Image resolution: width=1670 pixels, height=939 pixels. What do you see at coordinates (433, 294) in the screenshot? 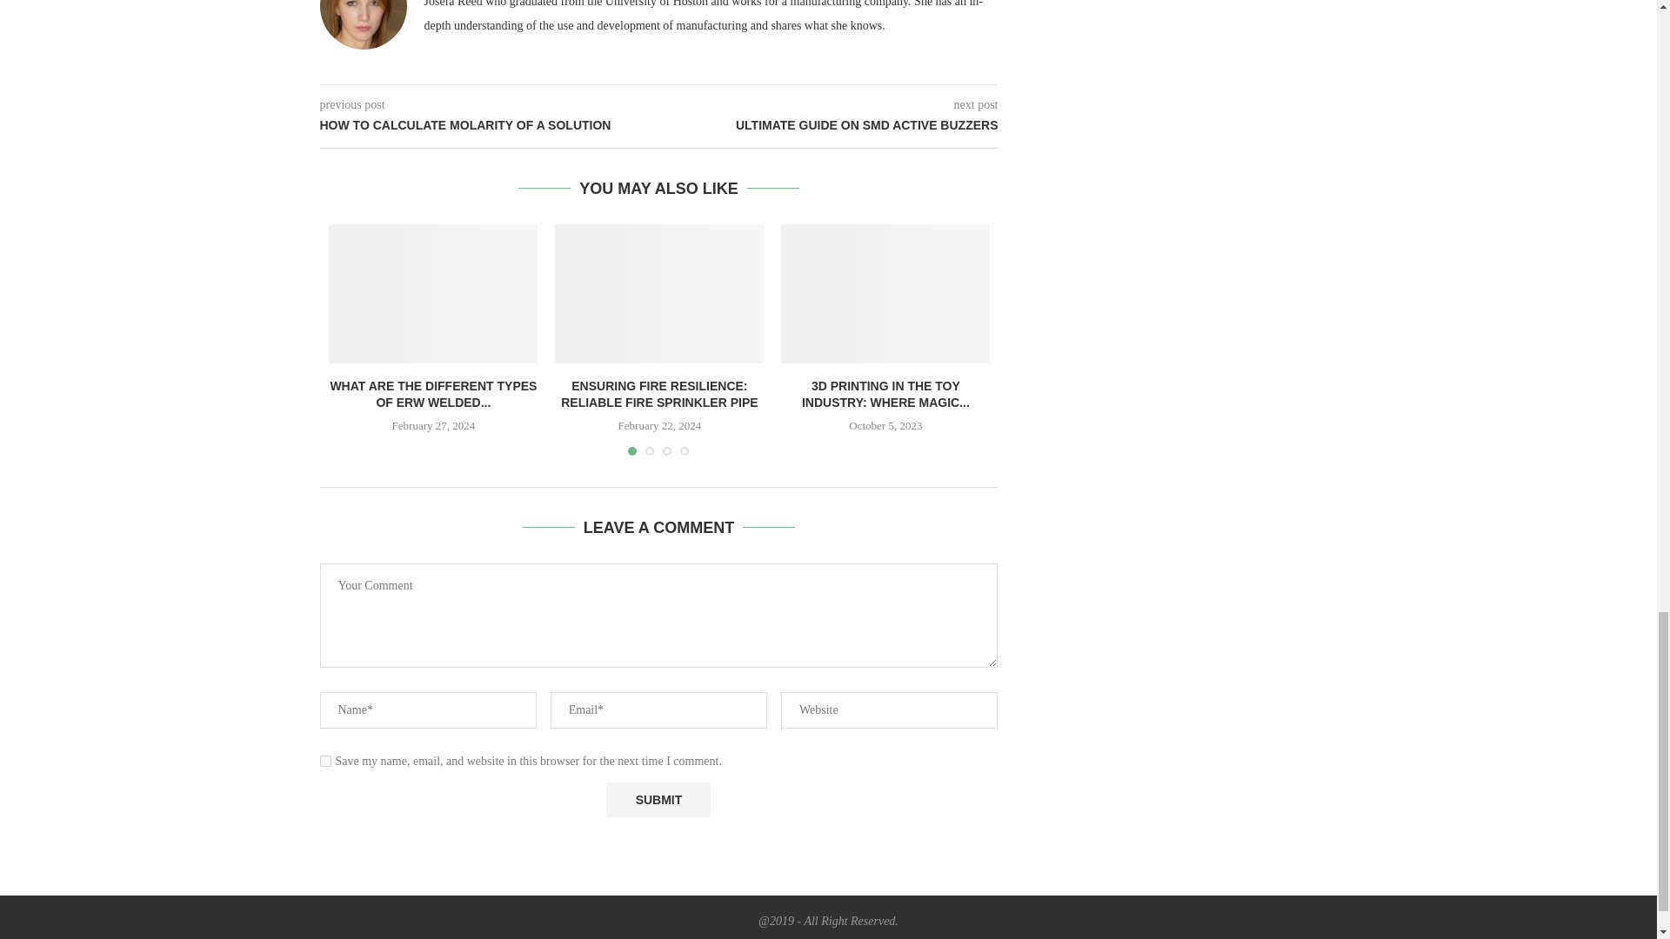
I see `What Are The Different Types Of ERW Welded Pipe?` at bounding box center [433, 294].